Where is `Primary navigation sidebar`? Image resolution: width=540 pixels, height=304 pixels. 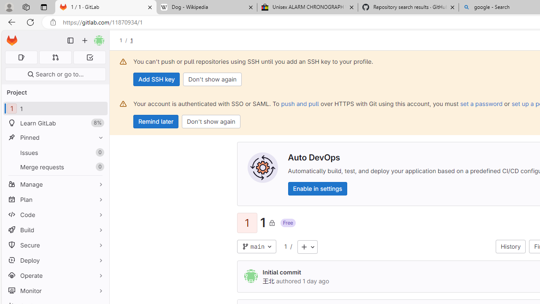
Primary navigation sidebar is located at coordinates (70, 41).